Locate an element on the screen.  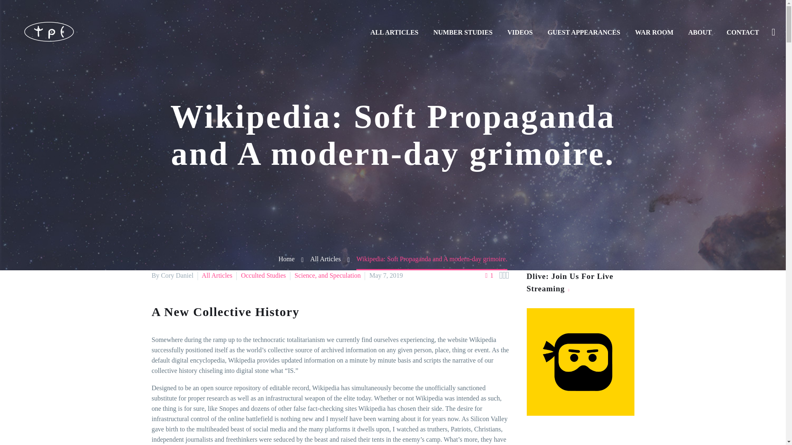
All Articles is located at coordinates (217, 275).